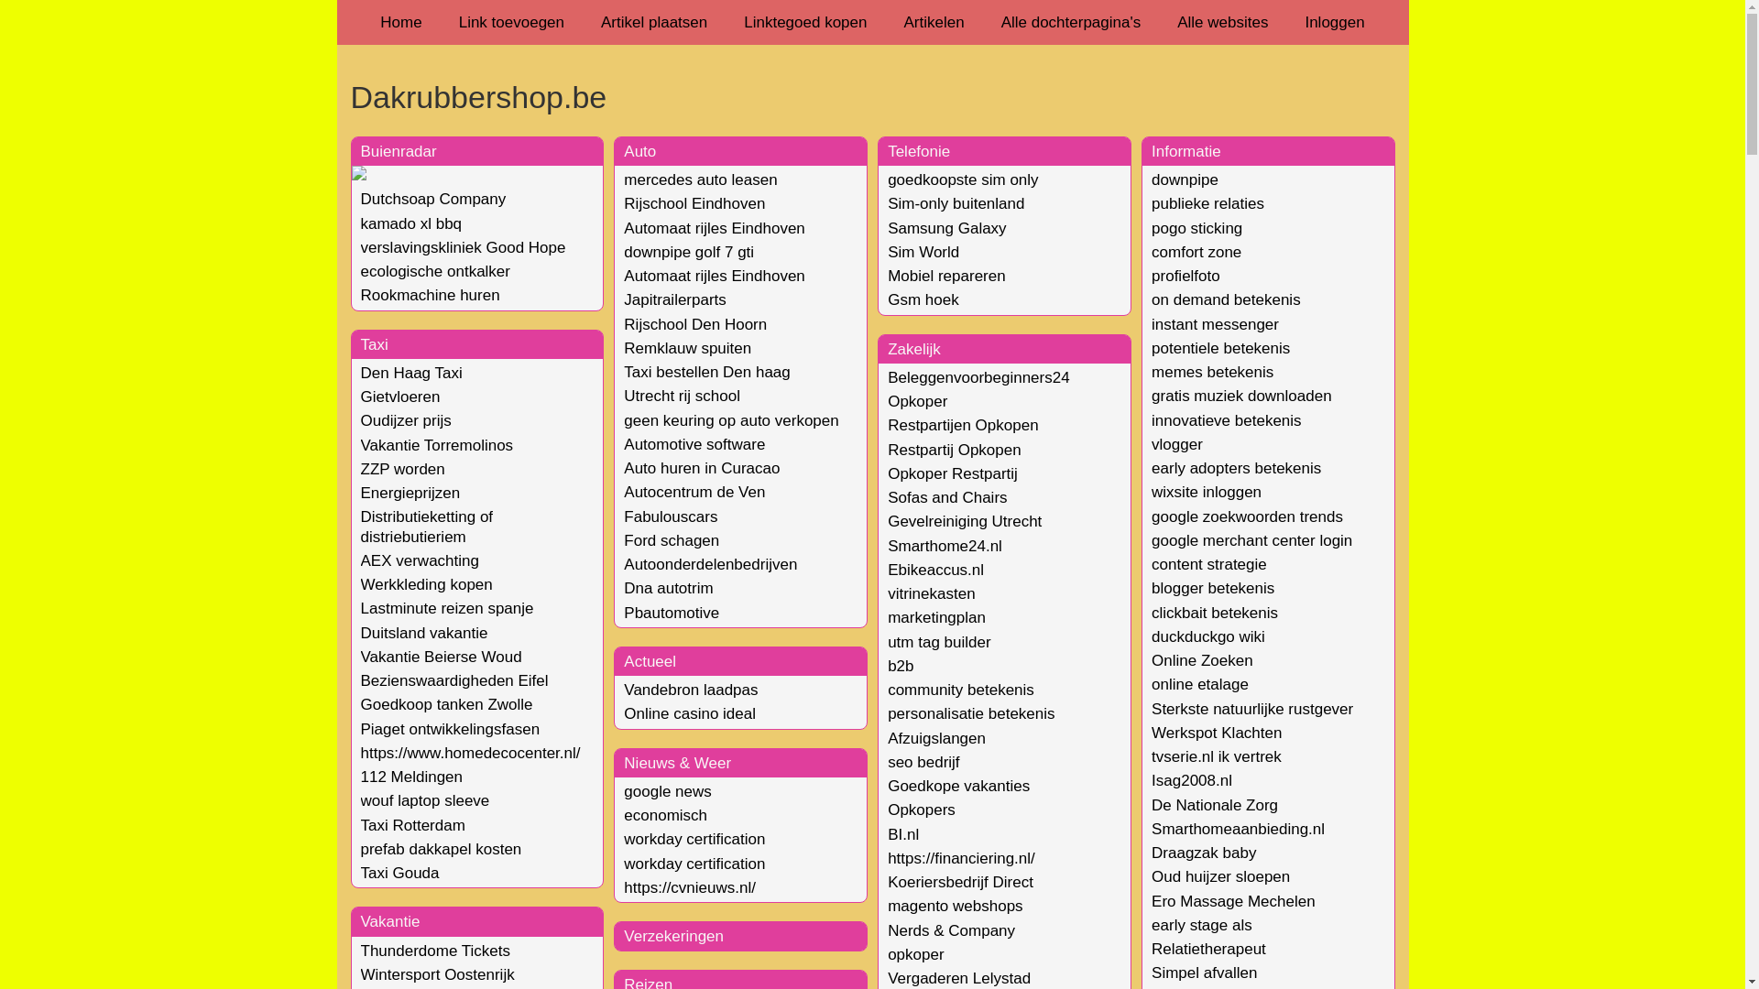 Image resolution: width=1759 pixels, height=989 pixels. What do you see at coordinates (410, 493) in the screenshot?
I see `Energieprijzen` at bounding box center [410, 493].